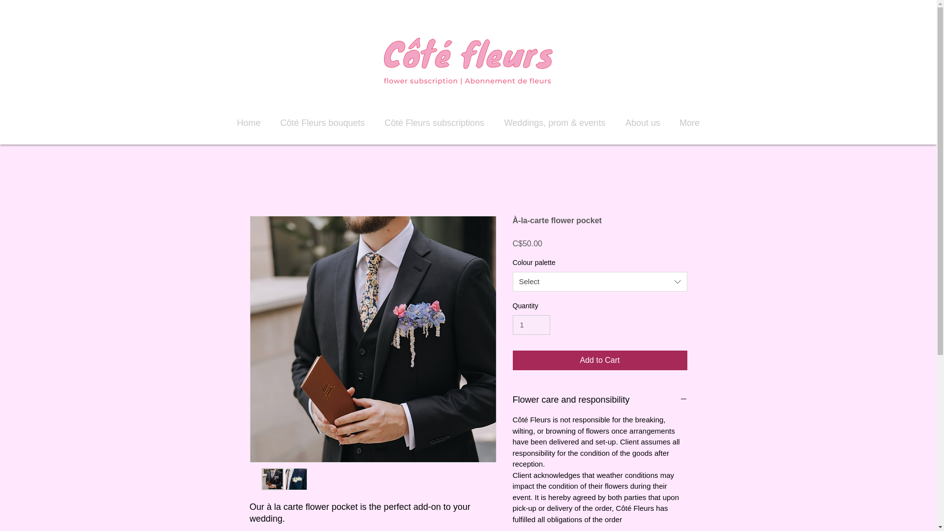 The width and height of the screenshot is (944, 531). Describe the element at coordinates (600, 360) in the screenshot. I see `Add to Cart` at that location.